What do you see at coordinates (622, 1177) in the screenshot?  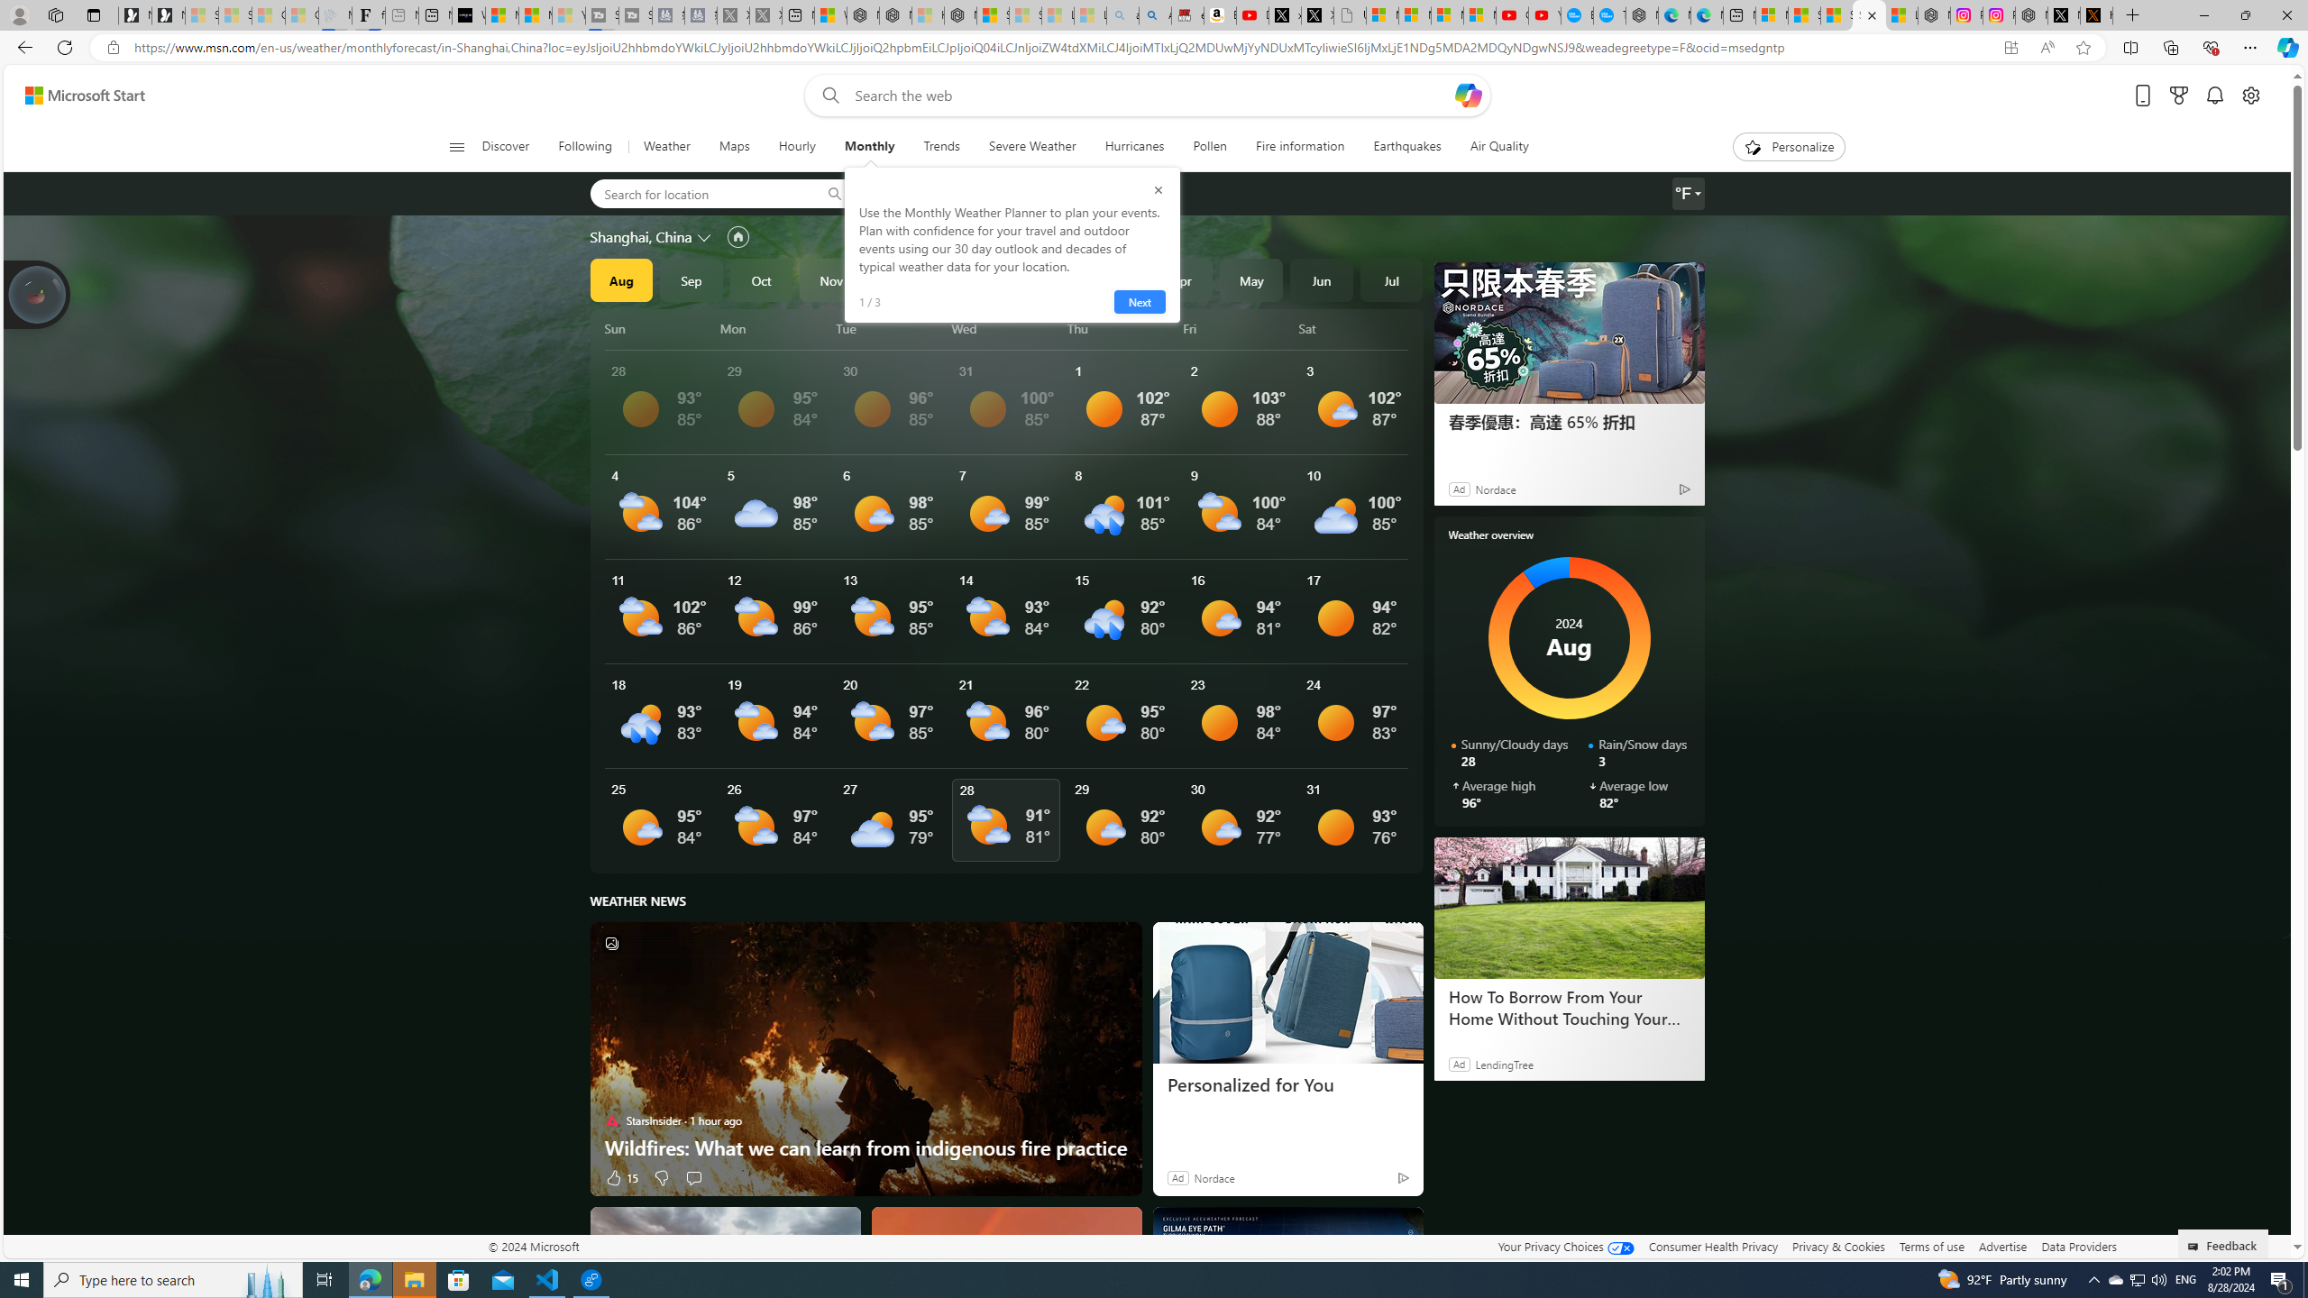 I see `15 Like` at bounding box center [622, 1177].